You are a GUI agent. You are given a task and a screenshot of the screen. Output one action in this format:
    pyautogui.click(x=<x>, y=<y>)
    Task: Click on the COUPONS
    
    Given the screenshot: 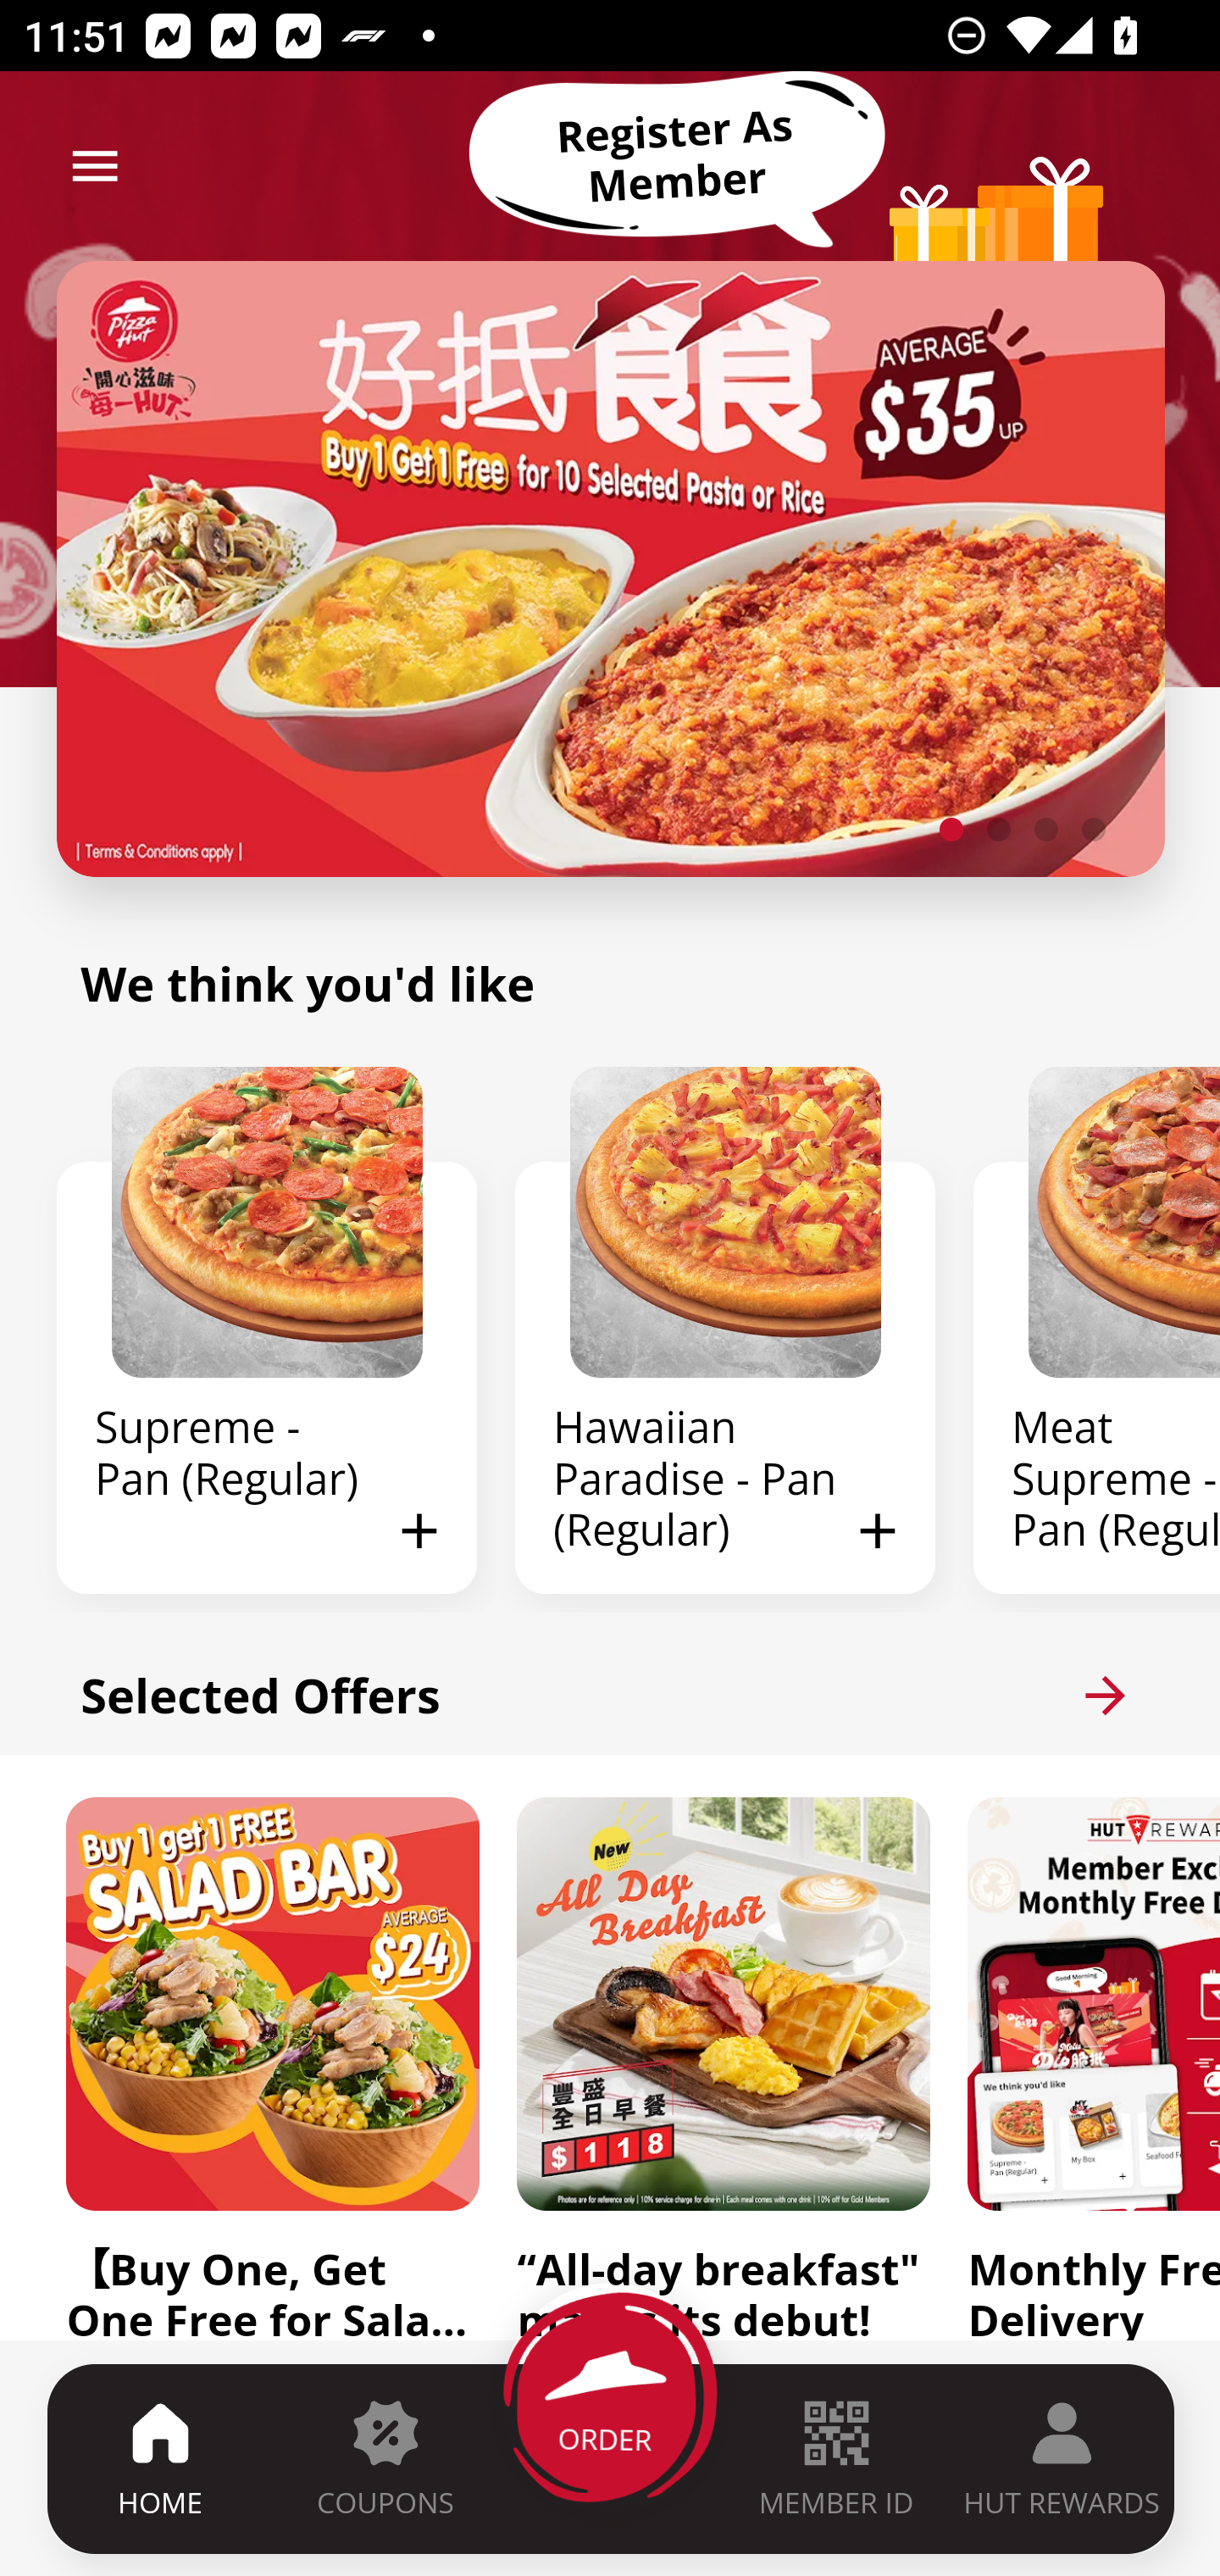 What is the action you would take?
    pyautogui.click(x=385, y=2458)
    